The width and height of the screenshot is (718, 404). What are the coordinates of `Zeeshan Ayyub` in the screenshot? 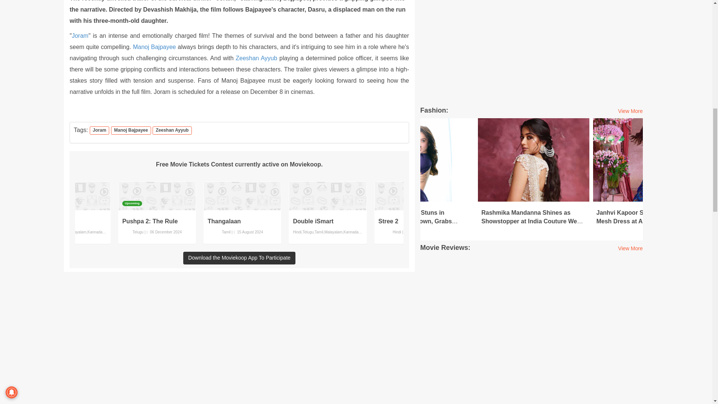 It's located at (256, 58).